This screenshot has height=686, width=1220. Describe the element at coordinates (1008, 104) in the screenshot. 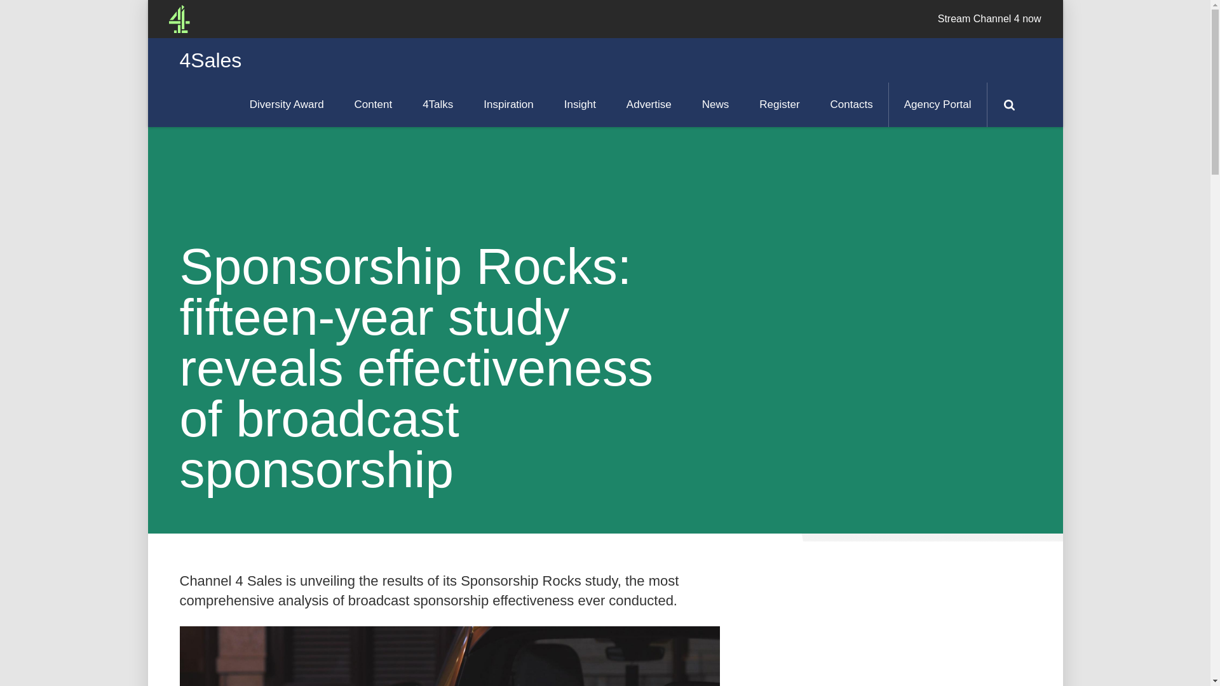

I see `Search` at that location.